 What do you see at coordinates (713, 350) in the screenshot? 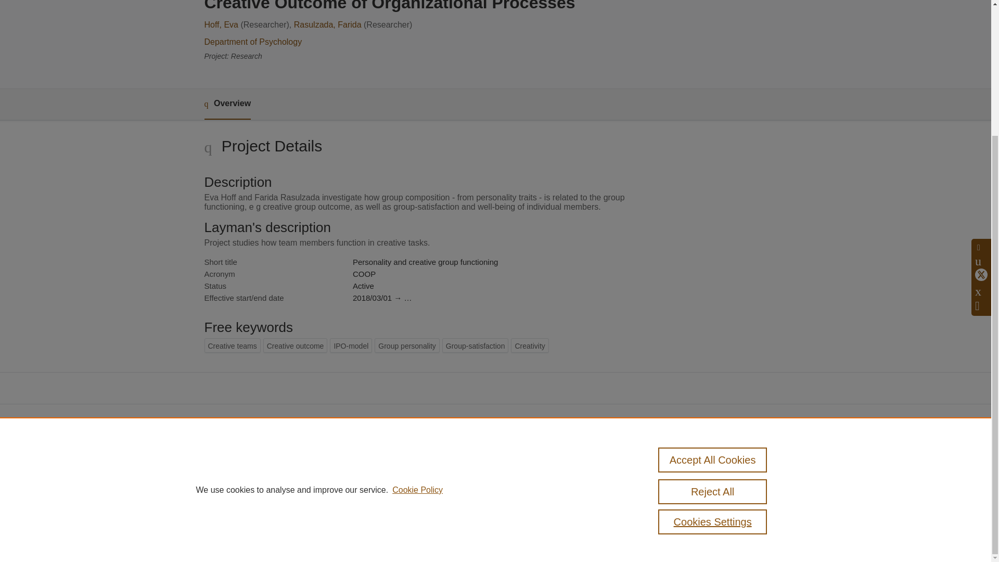
I see `Cookies Settings` at bounding box center [713, 350].